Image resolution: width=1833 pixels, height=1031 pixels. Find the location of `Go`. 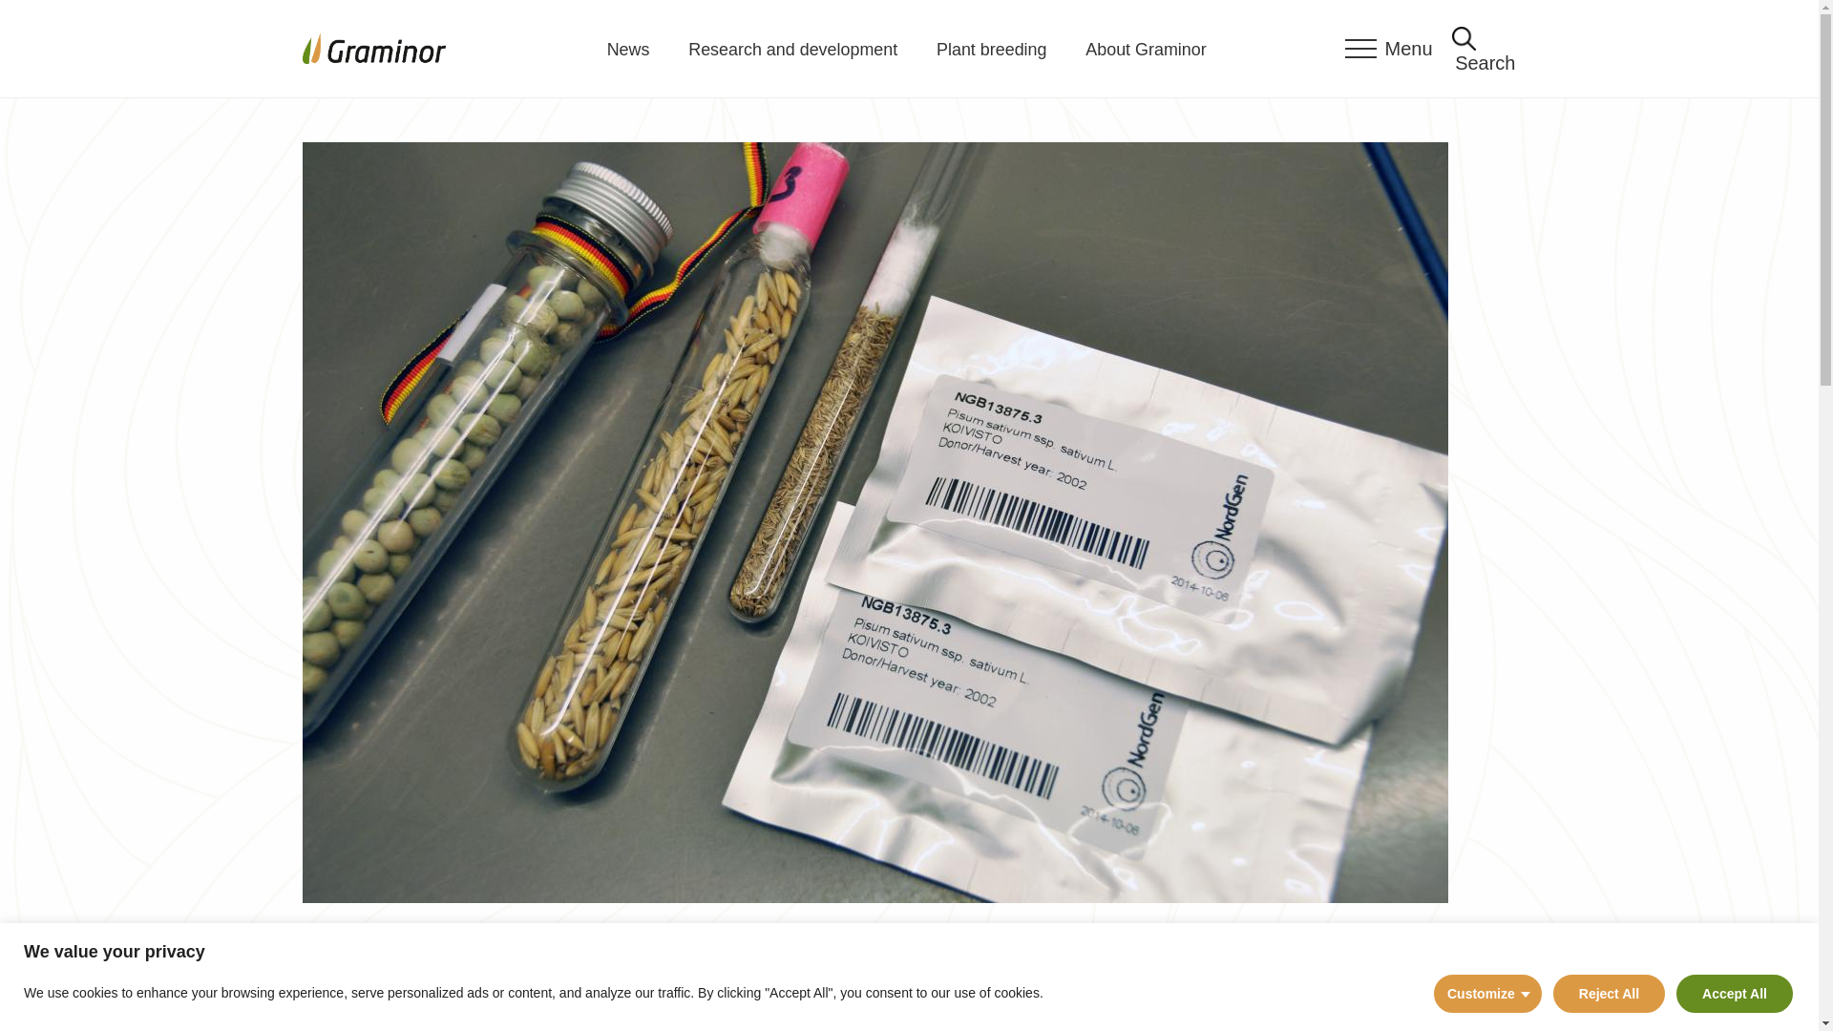

Go is located at coordinates (1502, 36).